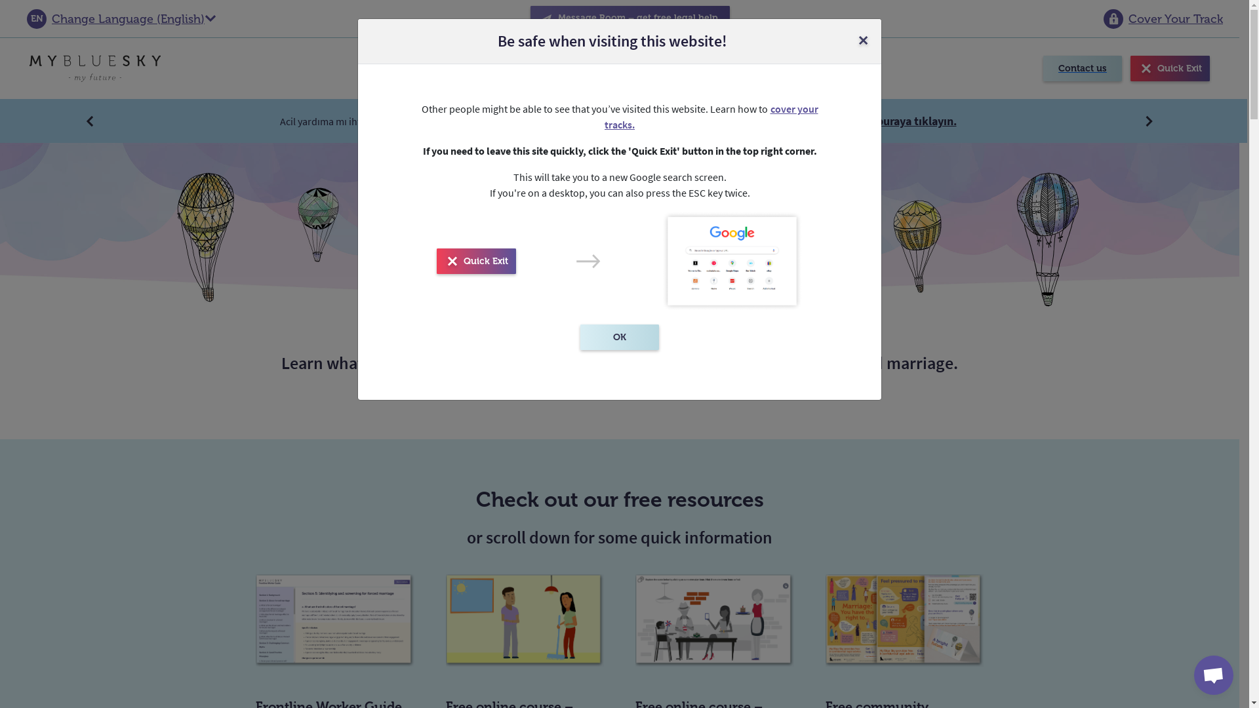 The width and height of the screenshot is (1259, 708). Describe the element at coordinates (506, 68) in the screenshot. I see `Help someone else` at that location.